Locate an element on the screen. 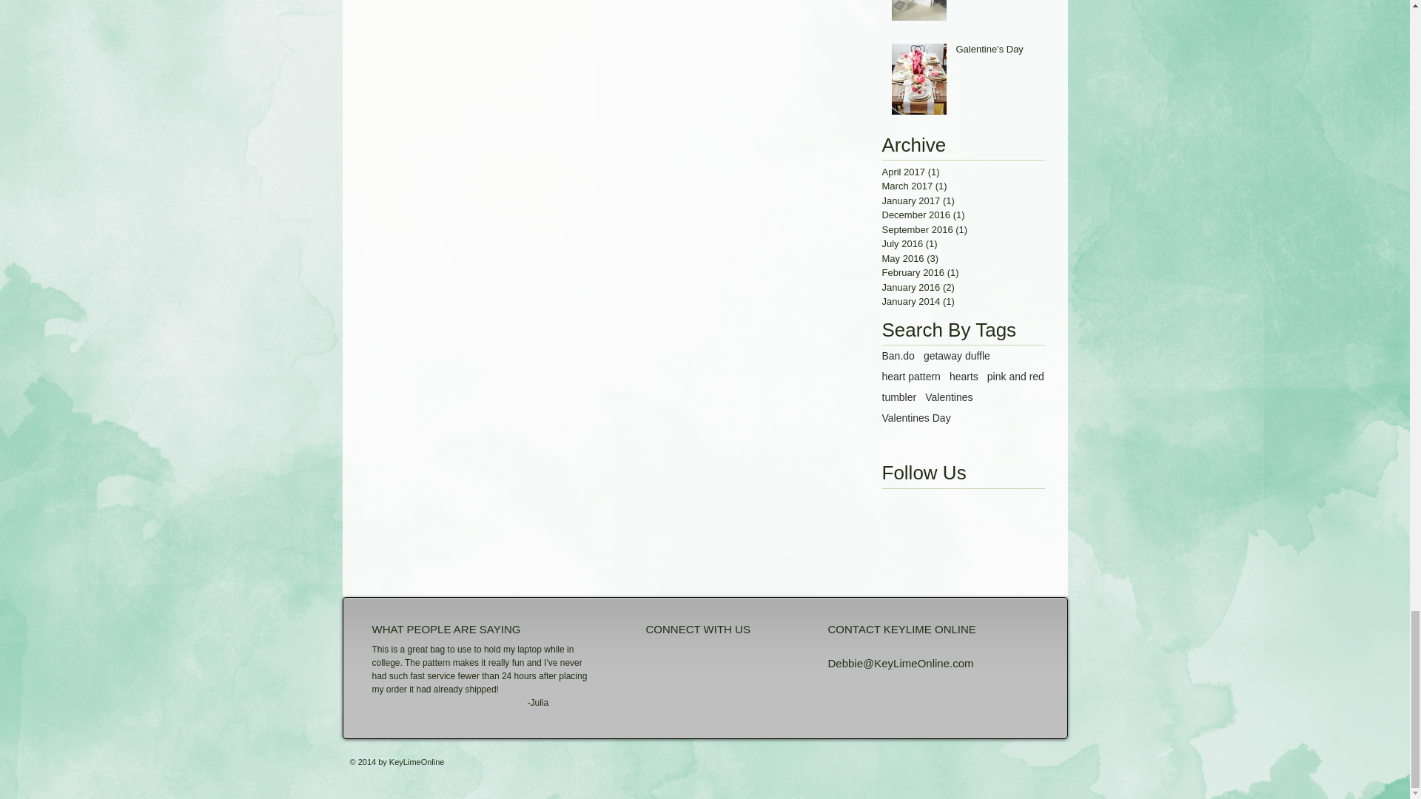 This screenshot has height=799, width=1421. tumbler is located at coordinates (899, 397).